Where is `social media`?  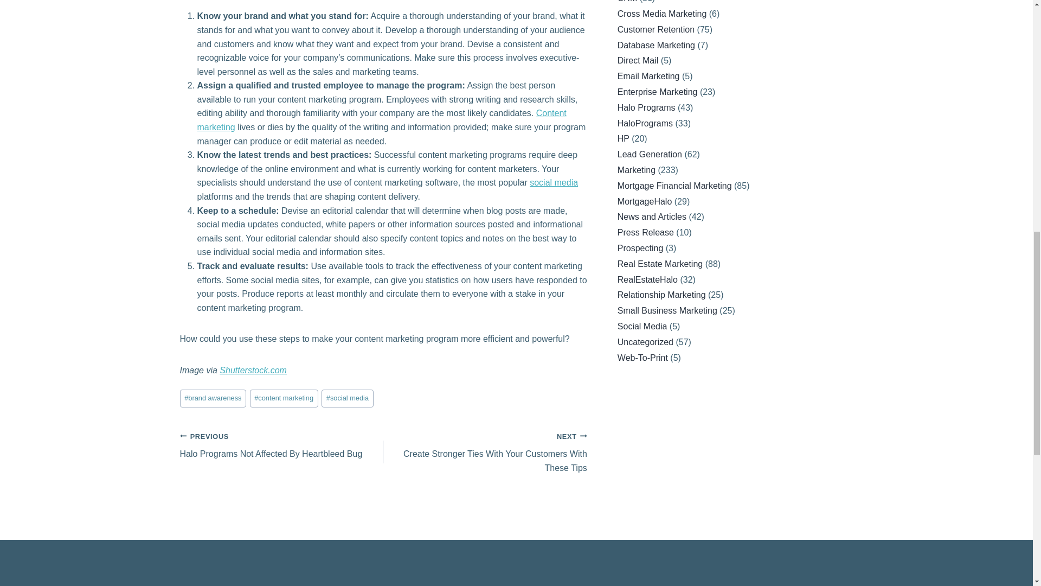 social media is located at coordinates (348, 398).